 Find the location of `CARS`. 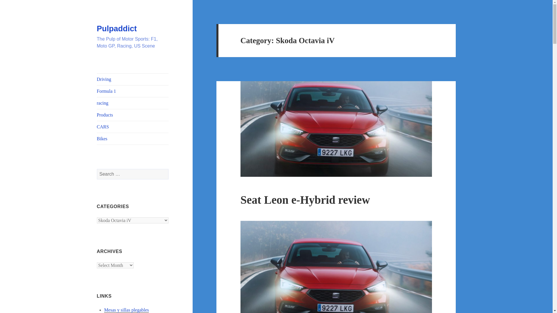

CARS is located at coordinates (133, 127).